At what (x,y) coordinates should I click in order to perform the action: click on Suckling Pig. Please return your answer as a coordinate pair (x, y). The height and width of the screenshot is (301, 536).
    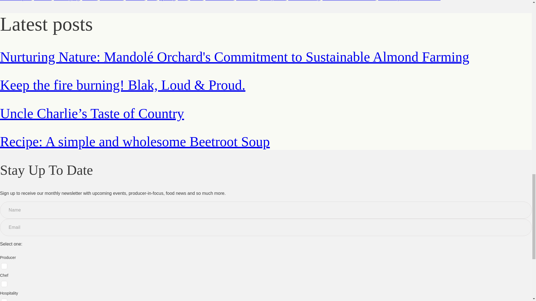
    Looking at the image, I should click on (67, 1).